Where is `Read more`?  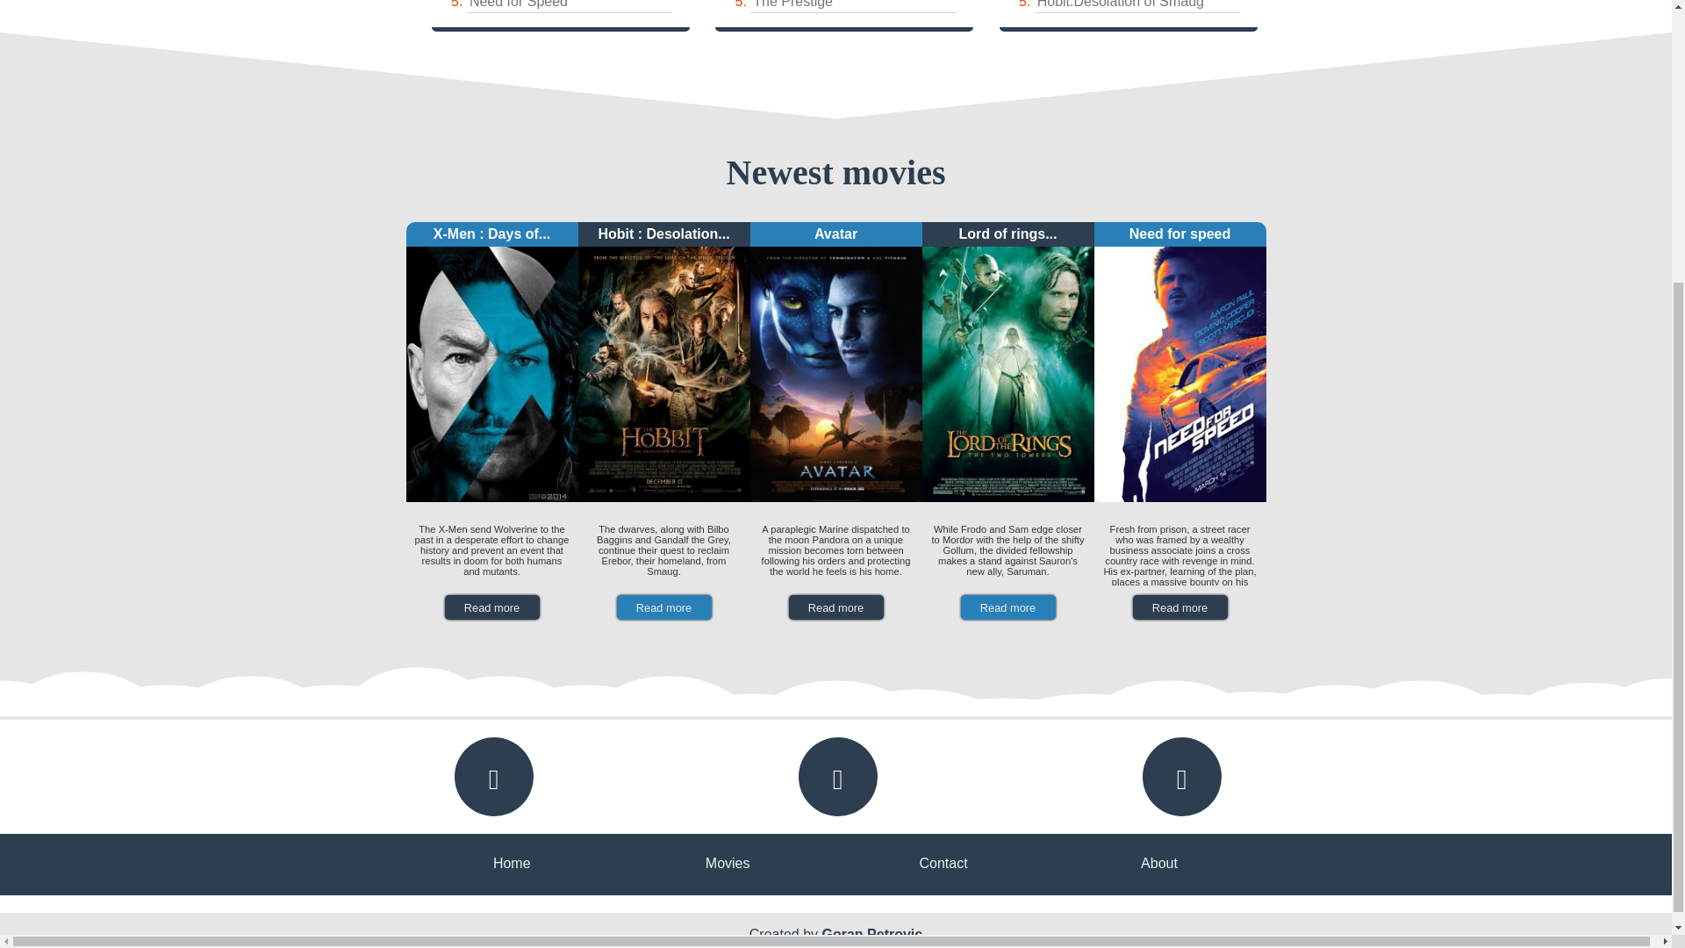 Read more is located at coordinates (663, 607).